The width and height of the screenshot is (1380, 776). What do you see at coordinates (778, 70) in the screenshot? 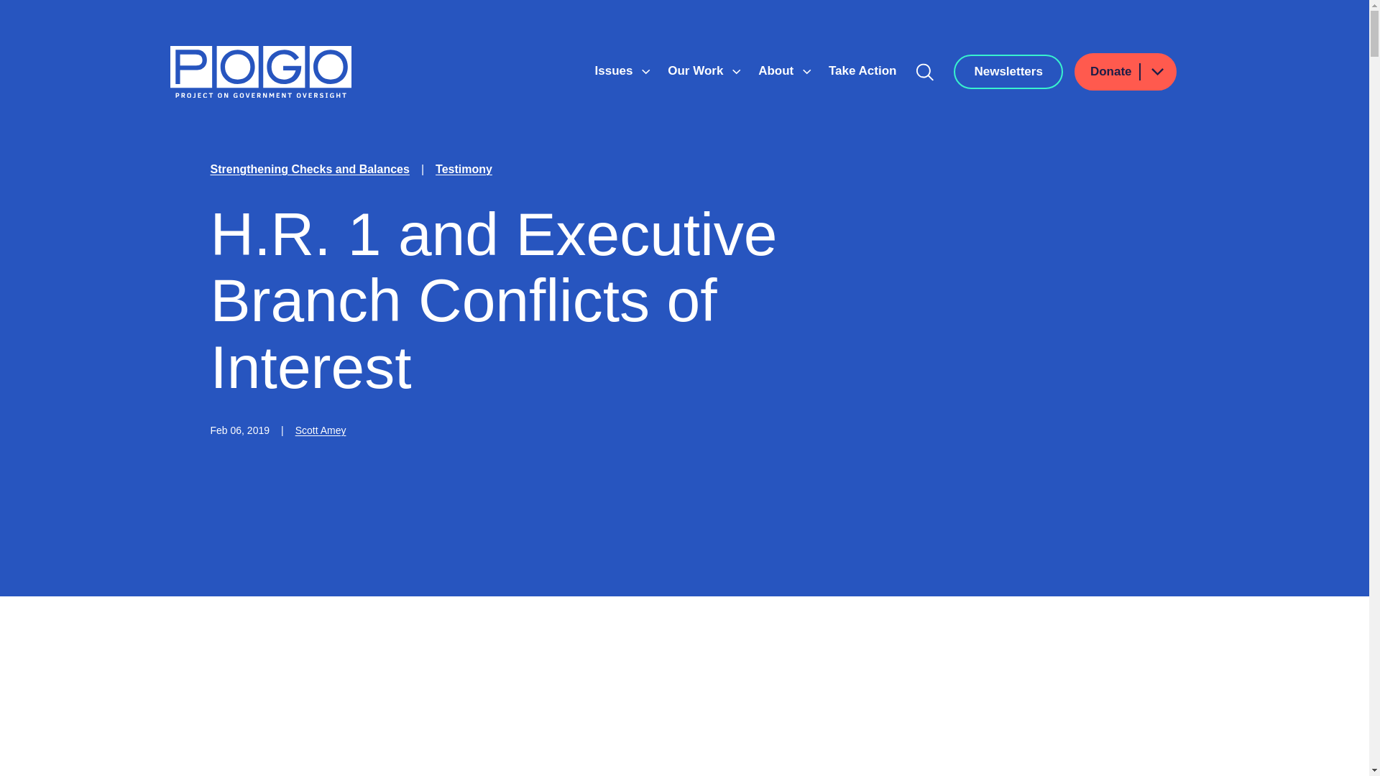
I see `About` at bounding box center [778, 70].